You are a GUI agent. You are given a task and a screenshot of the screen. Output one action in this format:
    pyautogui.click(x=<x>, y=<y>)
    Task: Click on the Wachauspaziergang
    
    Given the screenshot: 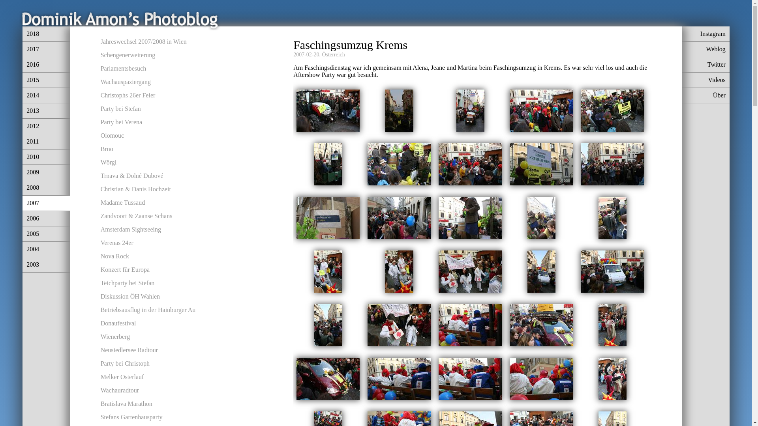 What is the action you would take?
    pyautogui.click(x=126, y=82)
    